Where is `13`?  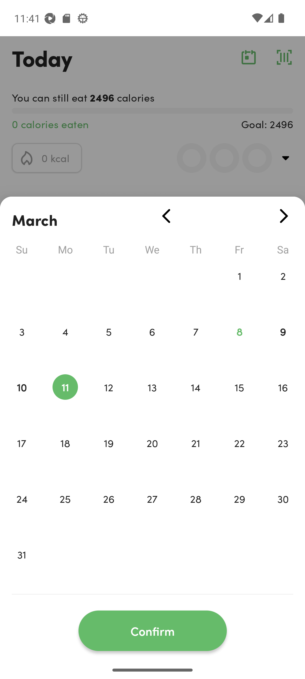 13 is located at coordinates (152, 399).